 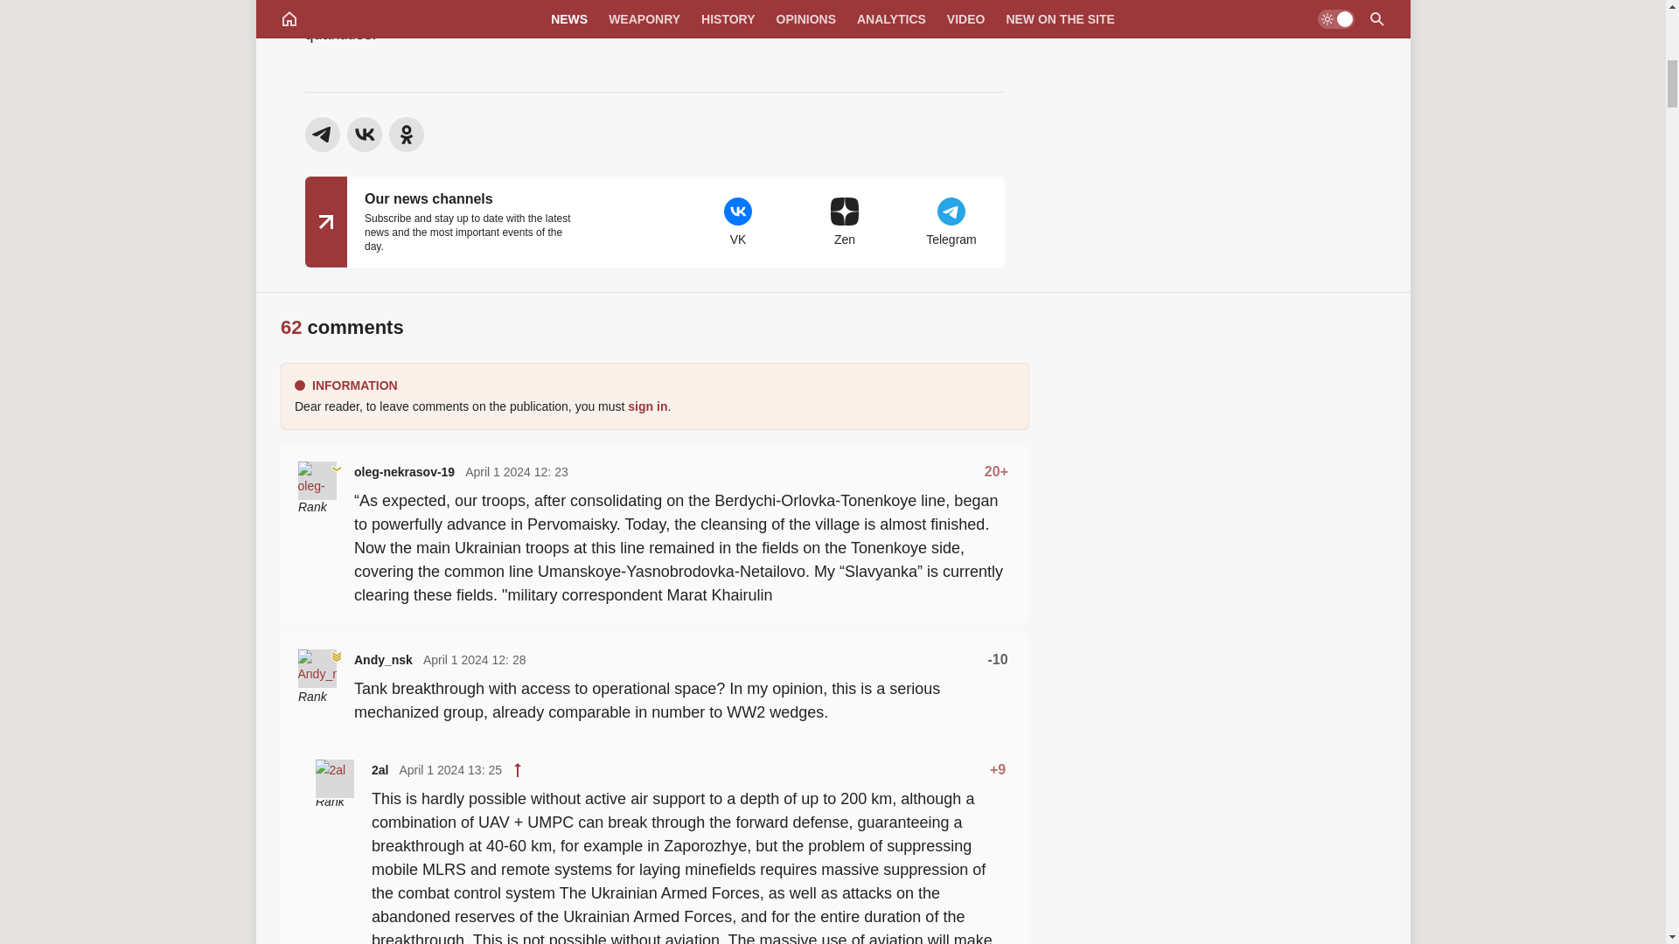 I want to click on Share on VK, so click(x=363, y=134).